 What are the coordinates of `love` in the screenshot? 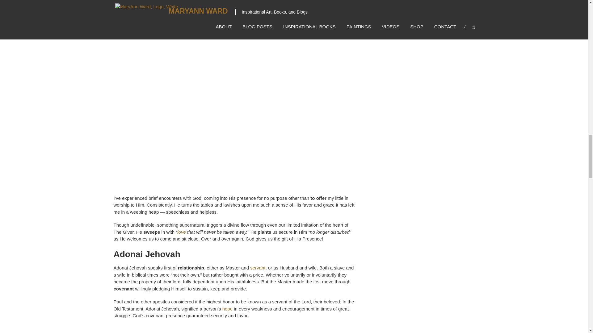 It's located at (182, 232).